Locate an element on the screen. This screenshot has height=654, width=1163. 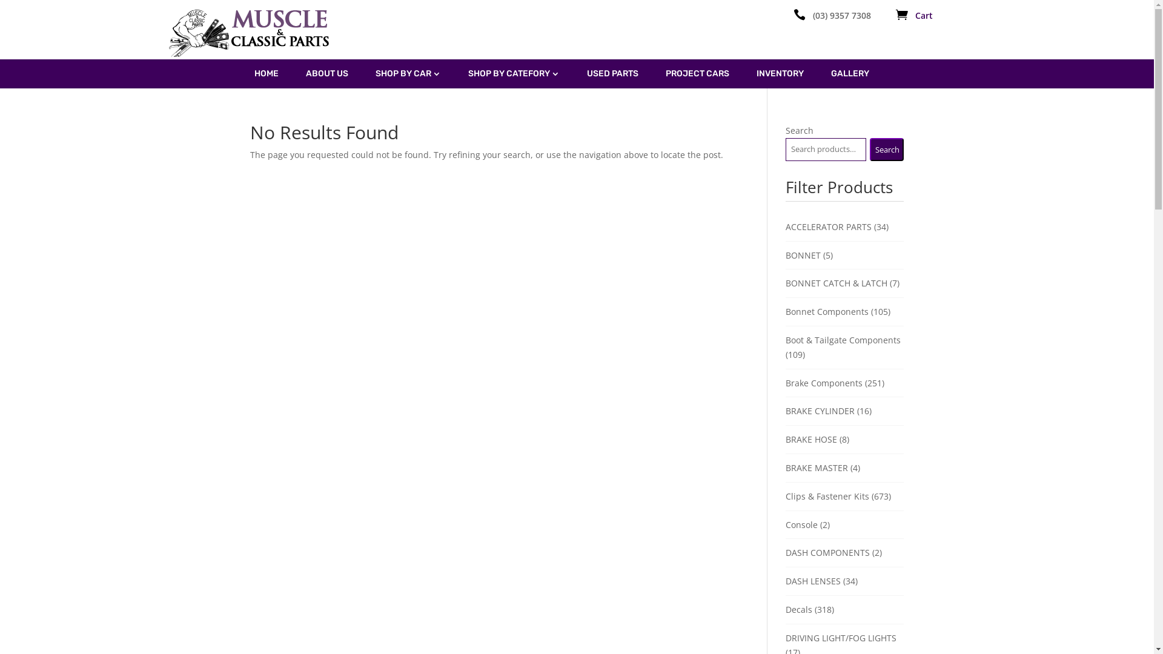
BONNET is located at coordinates (803, 256).